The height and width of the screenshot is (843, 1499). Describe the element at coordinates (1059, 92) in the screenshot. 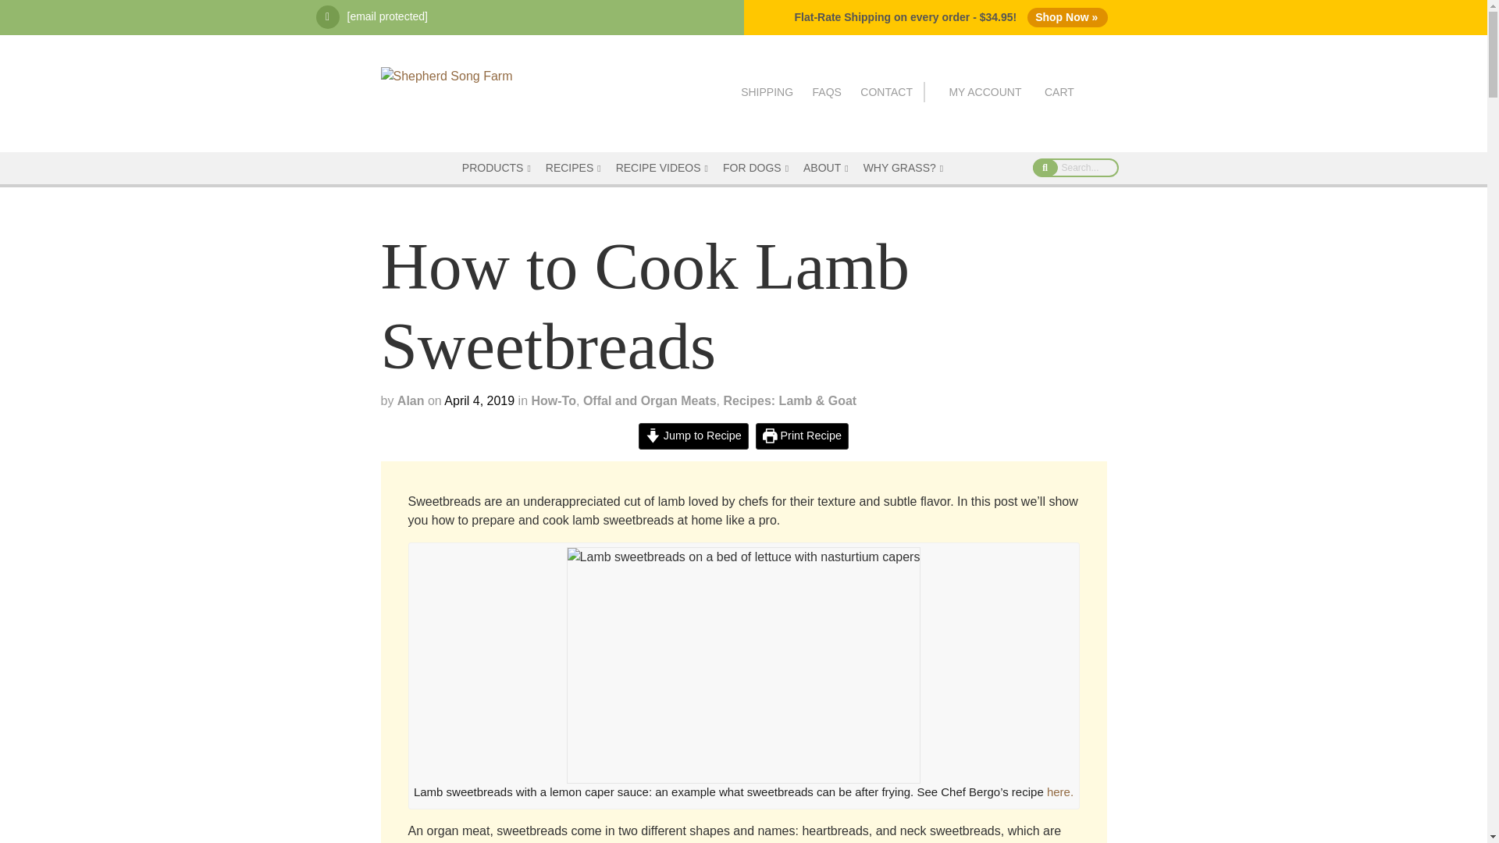

I see `CART` at that location.